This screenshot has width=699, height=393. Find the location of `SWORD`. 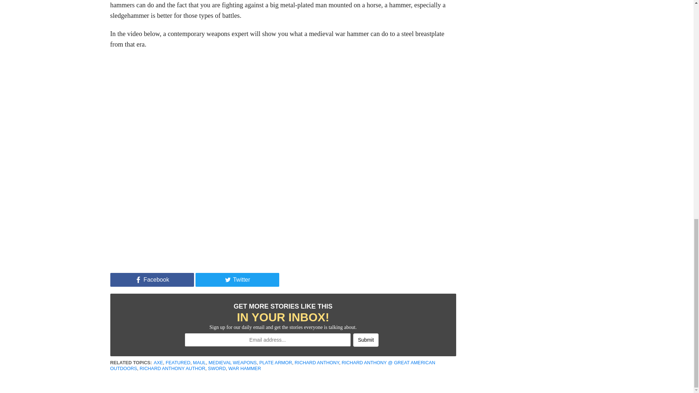

SWORD is located at coordinates (217, 368).